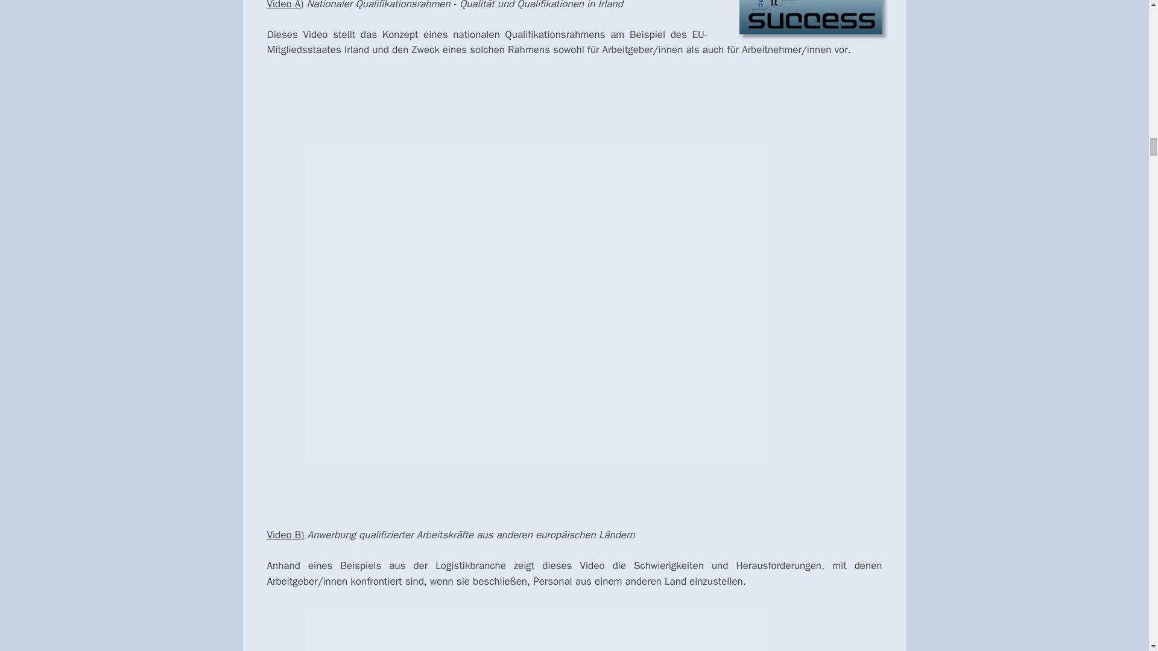  I want to click on Recruiting qualified workers from other European countries, so click(574, 643).